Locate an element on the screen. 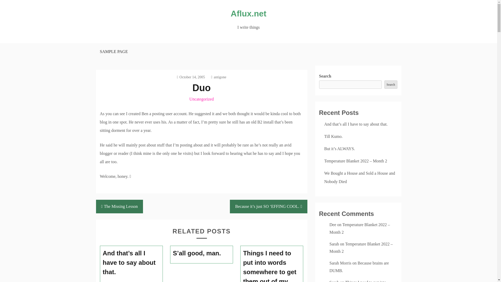 This screenshot has height=282, width=501. Search is located at coordinates (391, 85).